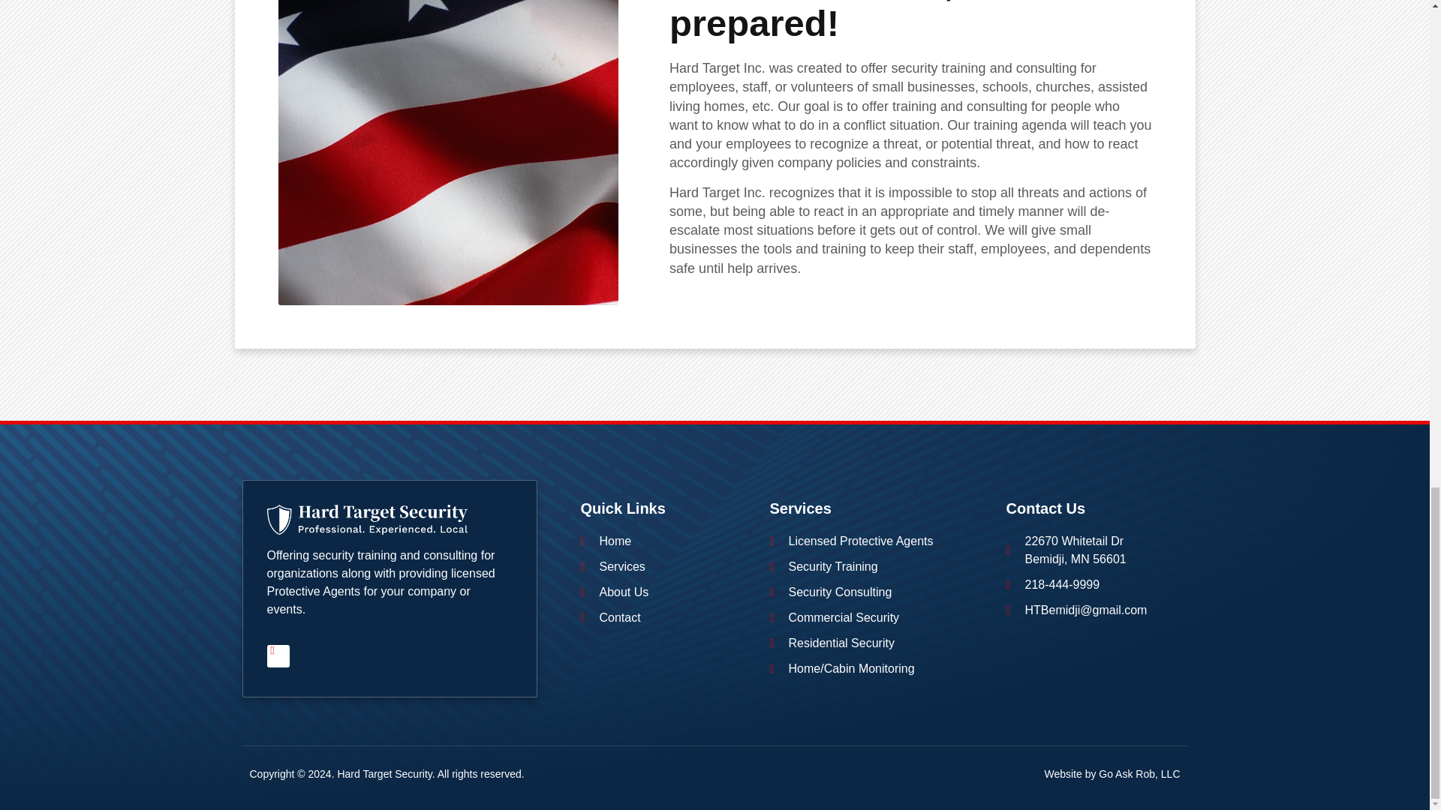 The width and height of the screenshot is (1441, 810). Describe the element at coordinates (1112, 774) in the screenshot. I see `Website by Go Ask Rob, LLC` at that location.